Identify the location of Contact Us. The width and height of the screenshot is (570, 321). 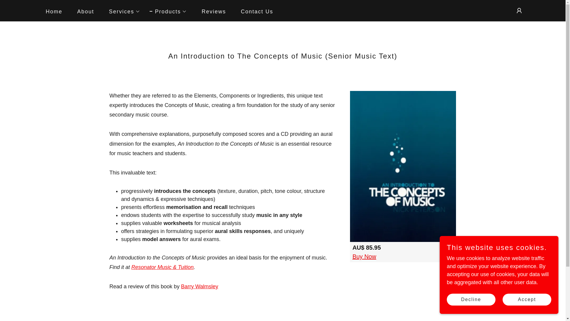
(254, 11).